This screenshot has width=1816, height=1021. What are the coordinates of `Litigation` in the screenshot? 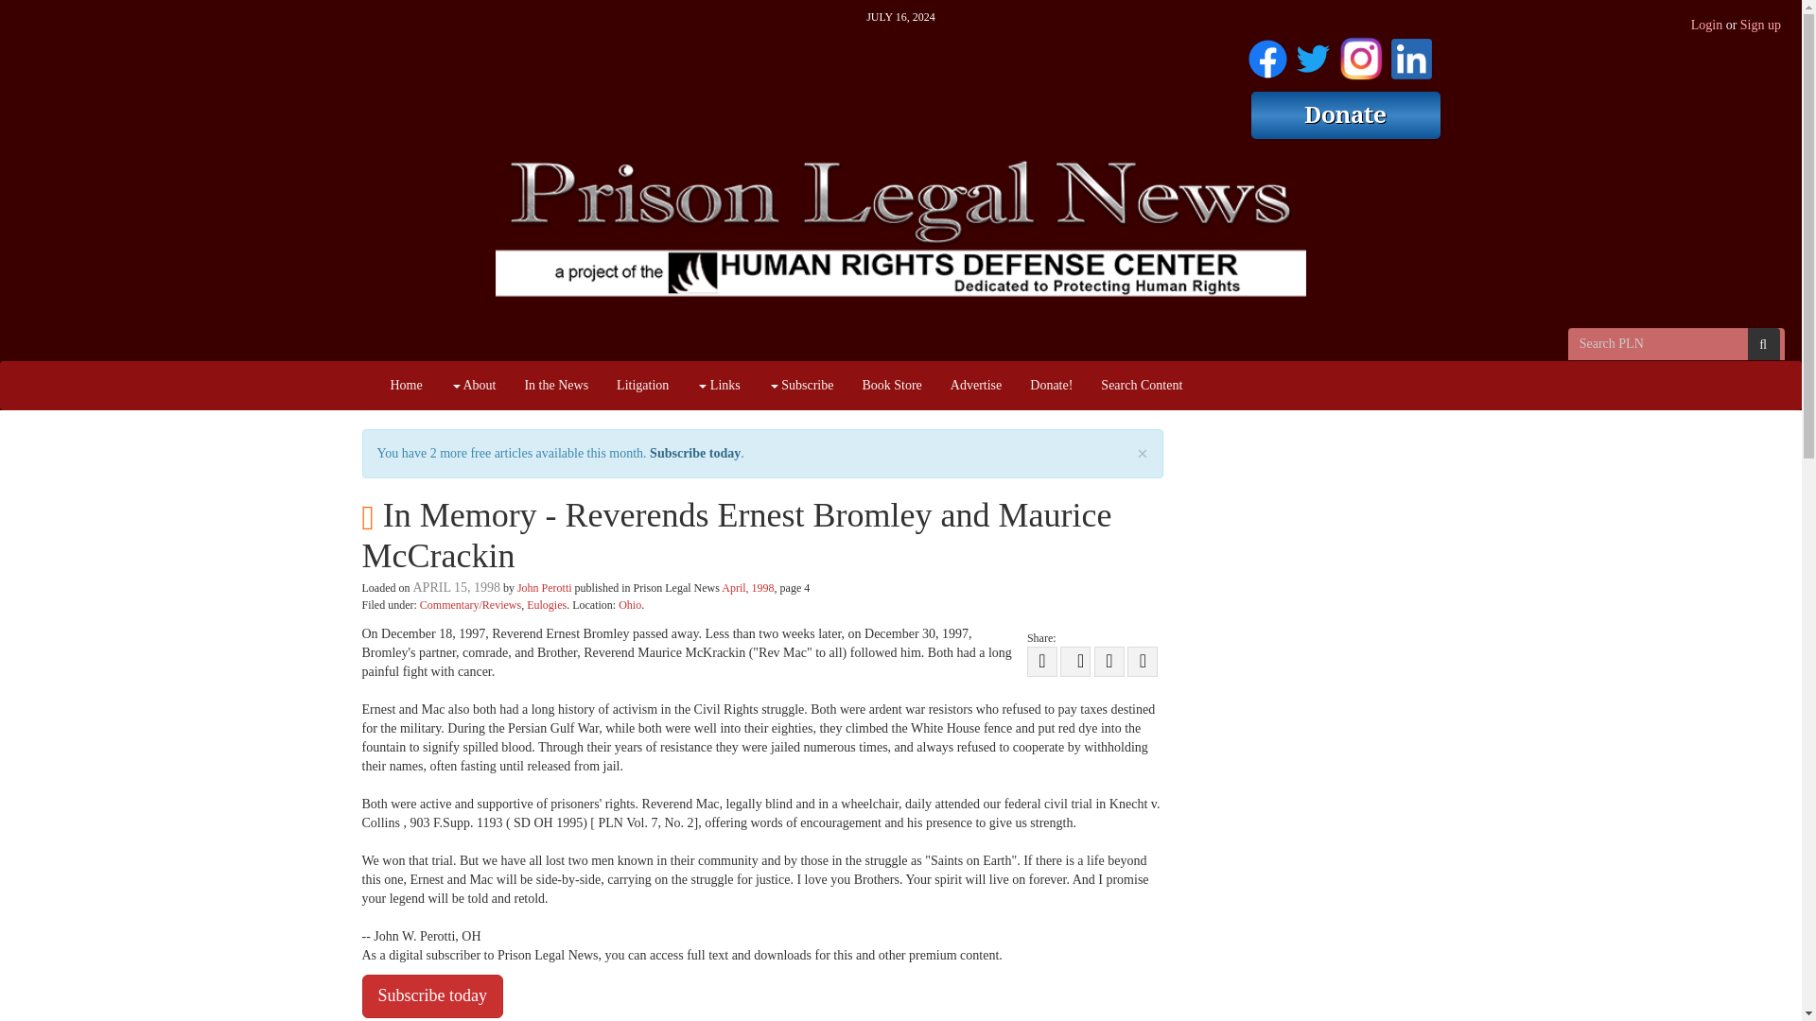 It's located at (642, 386).